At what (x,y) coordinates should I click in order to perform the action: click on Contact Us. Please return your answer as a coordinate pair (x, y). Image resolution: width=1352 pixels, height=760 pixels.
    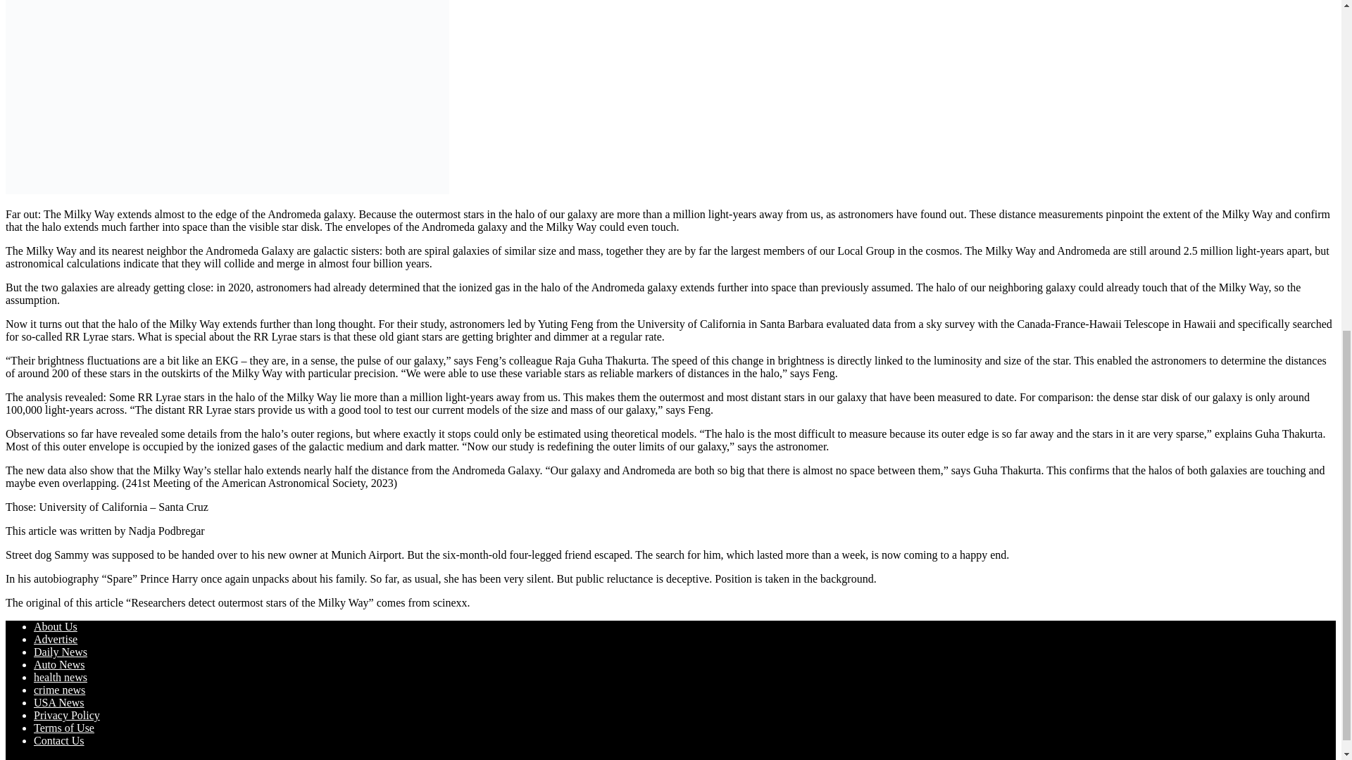
    Looking at the image, I should click on (59, 740).